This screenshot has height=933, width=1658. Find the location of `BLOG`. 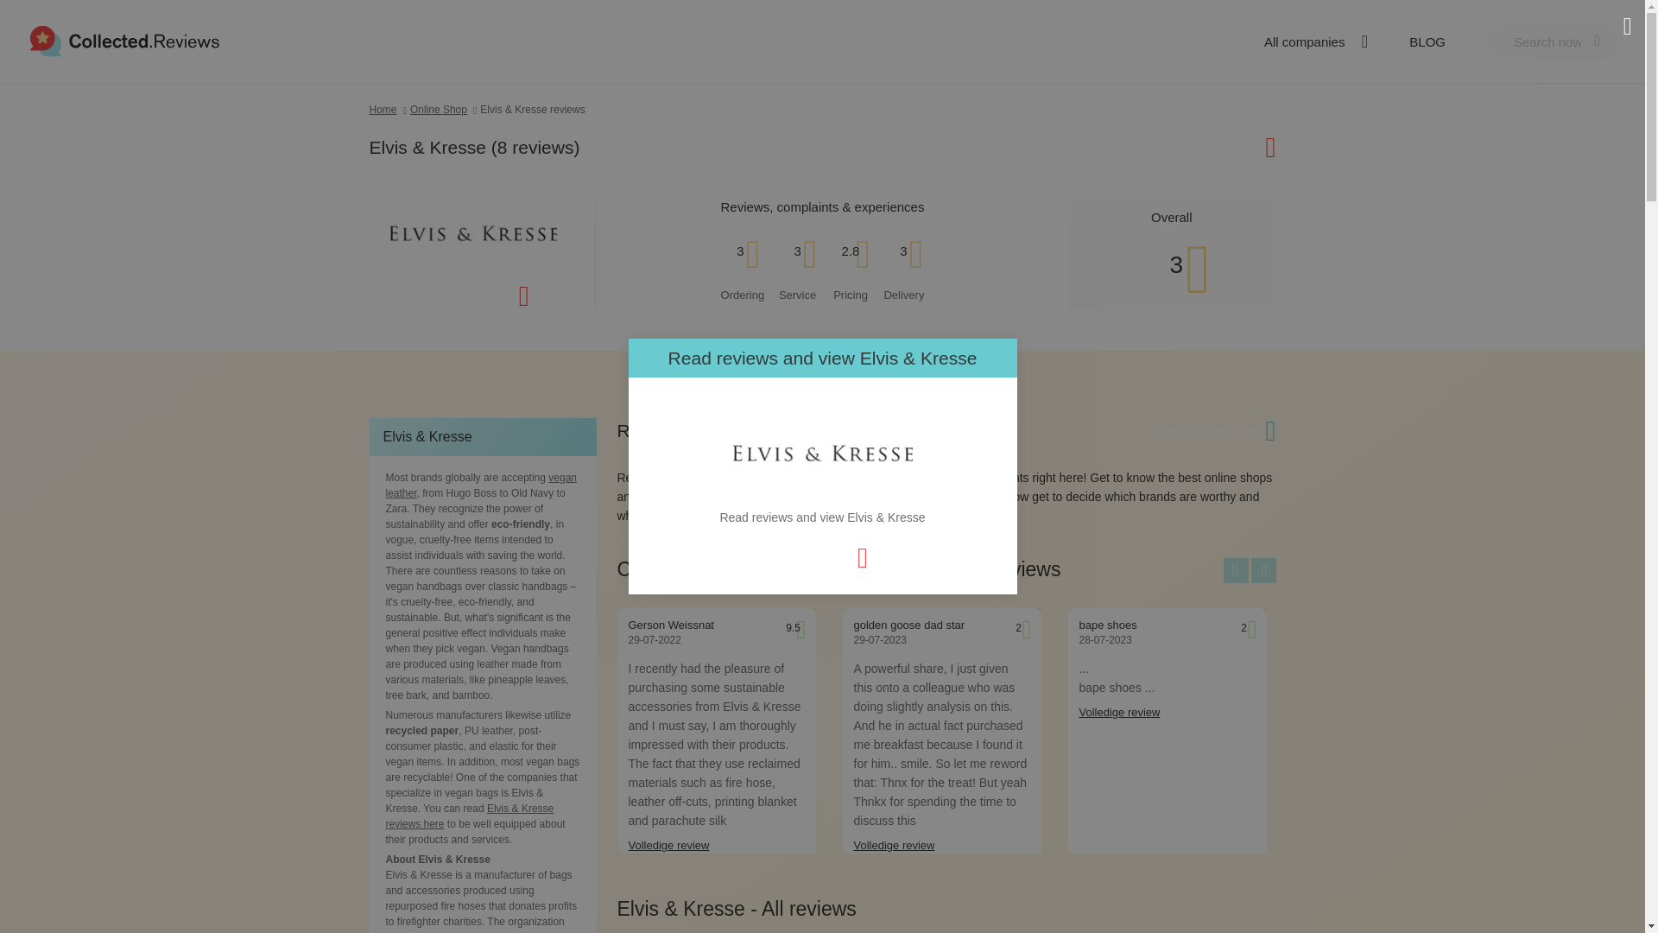

BLOG is located at coordinates (1427, 41).